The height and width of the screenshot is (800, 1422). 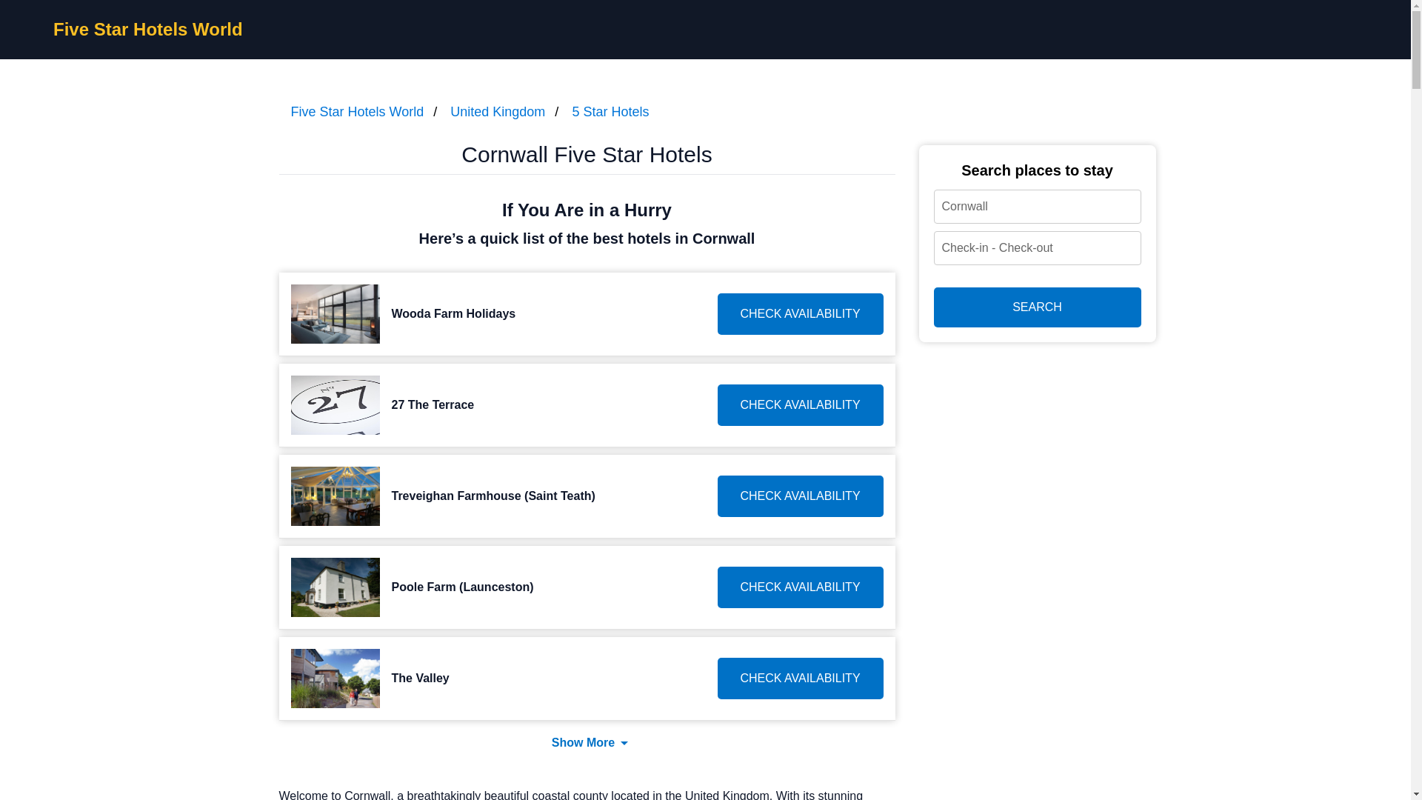 I want to click on SEARCH, so click(x=1036, y=307).